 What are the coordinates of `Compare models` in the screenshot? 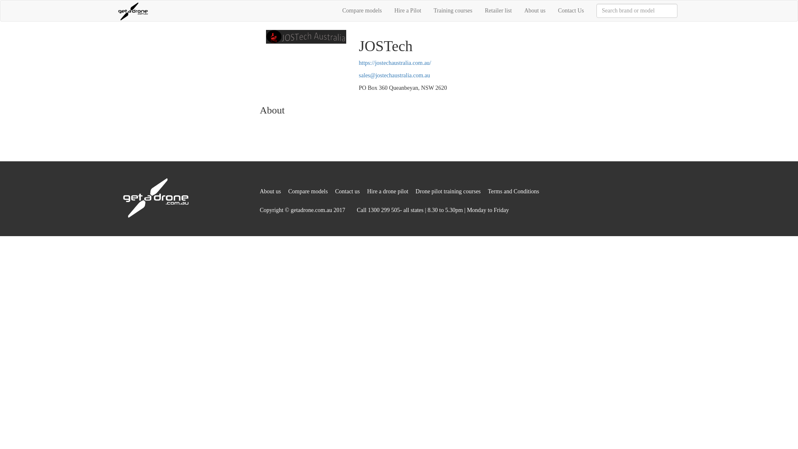 It's located at (308, 191).